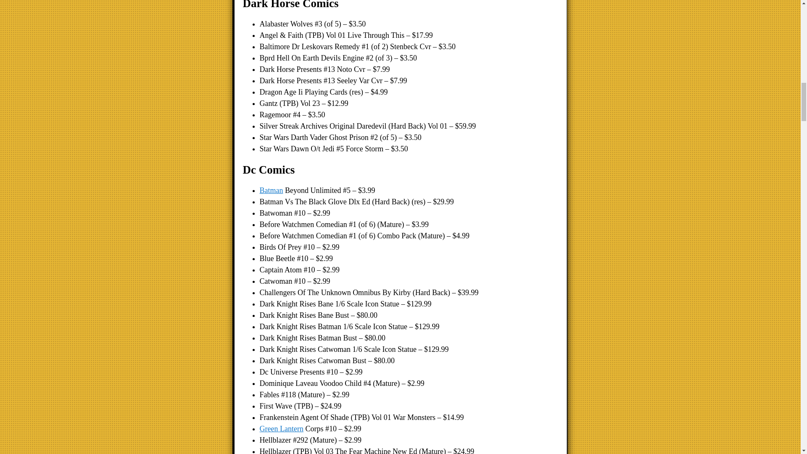 This screenshot has height=454, width=807. What do you see at coordinates (282, 429) in the screenshot?
I see `Green Lantern Movie` at bounding box center [282, 429].